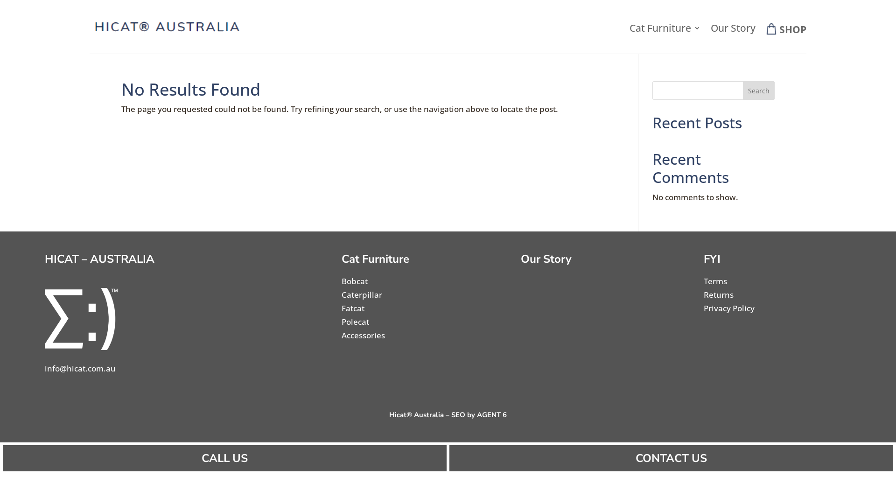  Describe the element at coordinates (363, 335) in the screenshot. I see `Accessories` at that location.